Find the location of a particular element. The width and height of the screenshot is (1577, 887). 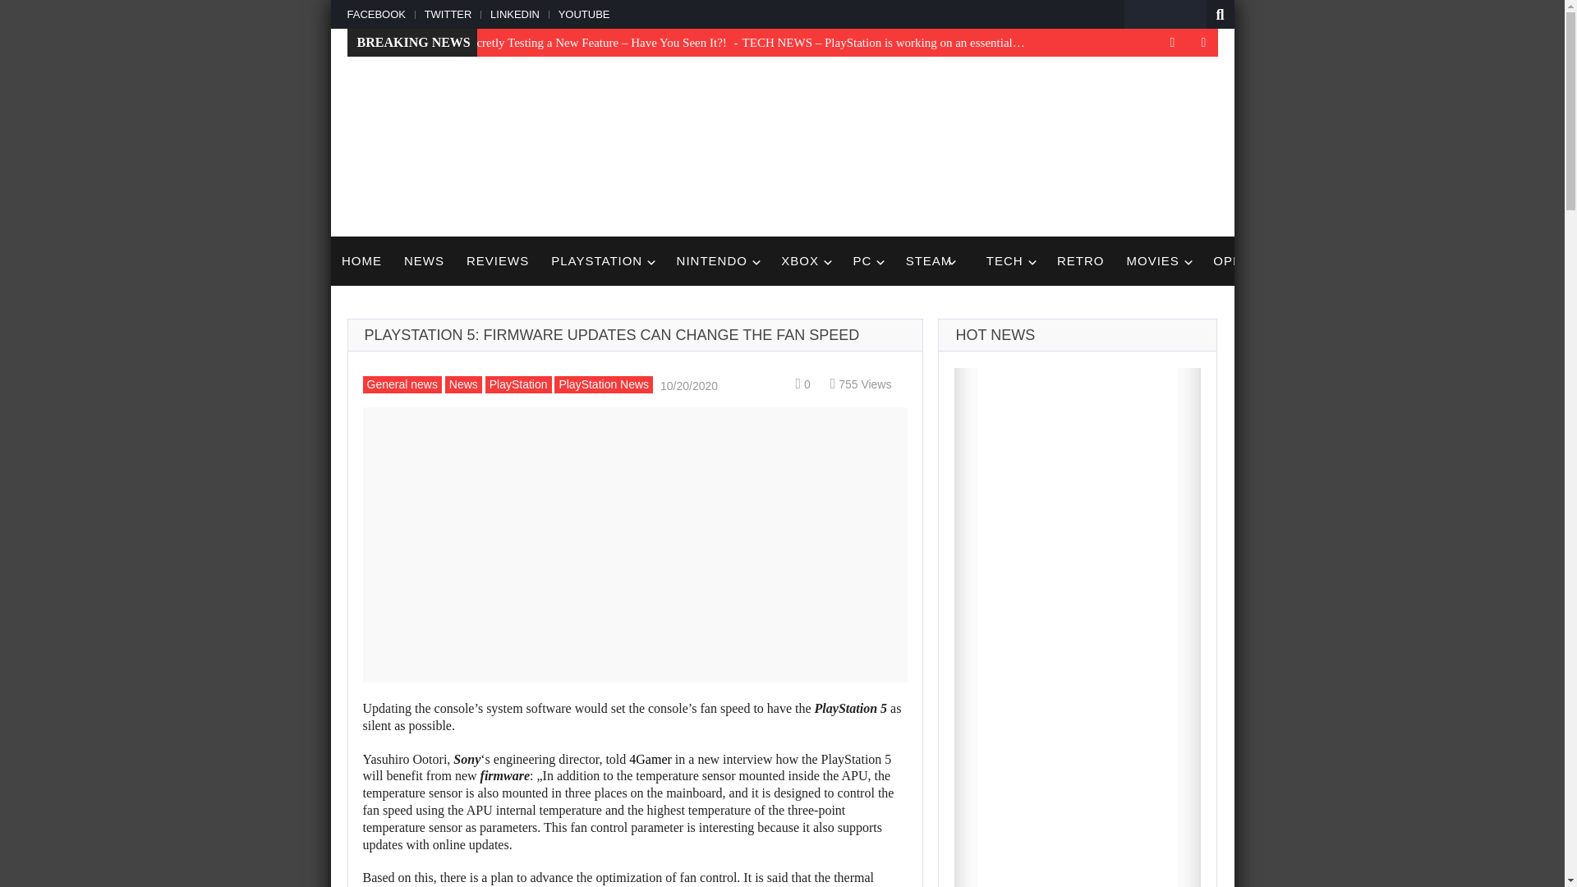

FACEBOOK is located at coordinates (379, 13).